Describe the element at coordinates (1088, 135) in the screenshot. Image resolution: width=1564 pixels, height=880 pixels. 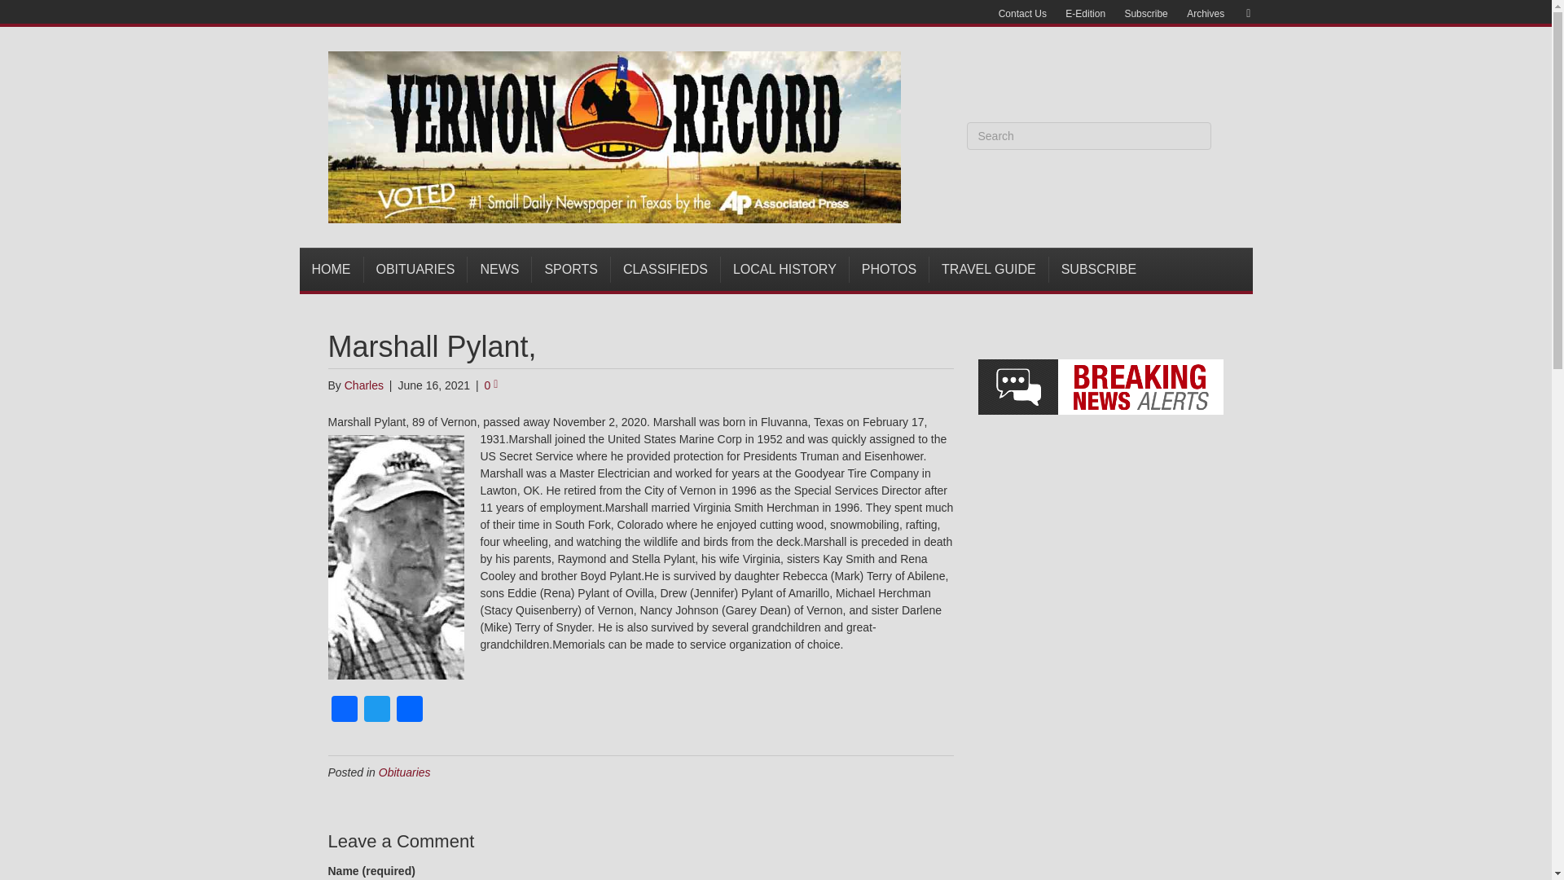
I see `Type and press Enter to search.` at that location.